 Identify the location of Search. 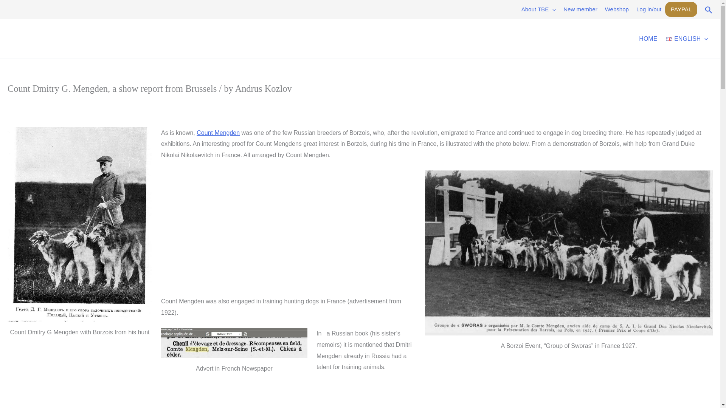
(709, 9).